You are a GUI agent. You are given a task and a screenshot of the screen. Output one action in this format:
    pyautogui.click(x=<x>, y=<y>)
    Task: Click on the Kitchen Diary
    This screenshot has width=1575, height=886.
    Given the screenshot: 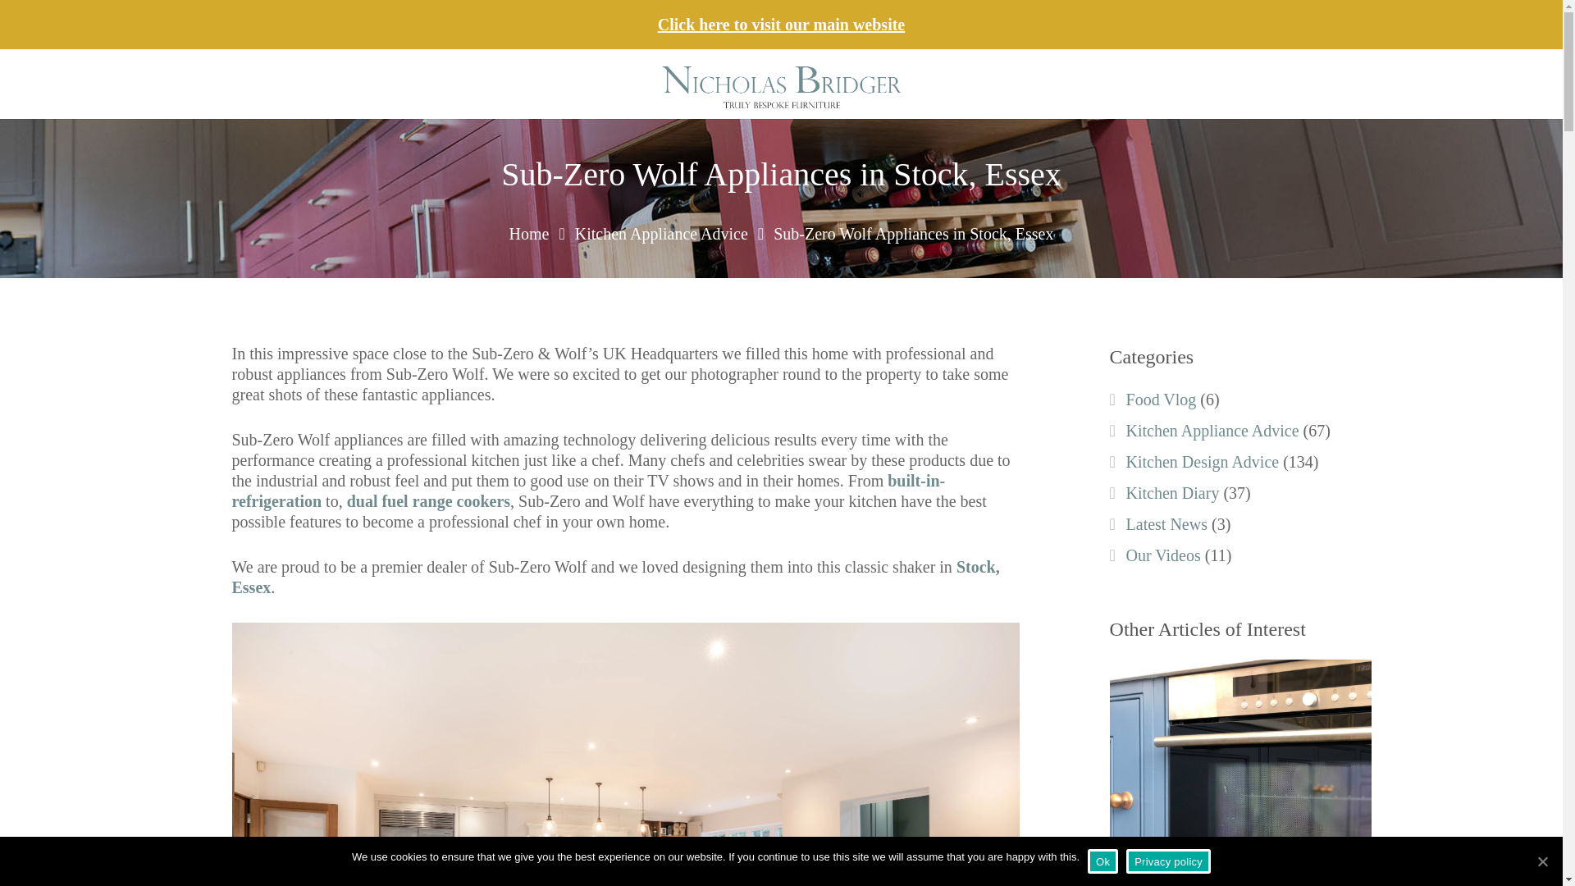 What is the action you would take?
    pyautogui.click(x=1172, y=492)
    